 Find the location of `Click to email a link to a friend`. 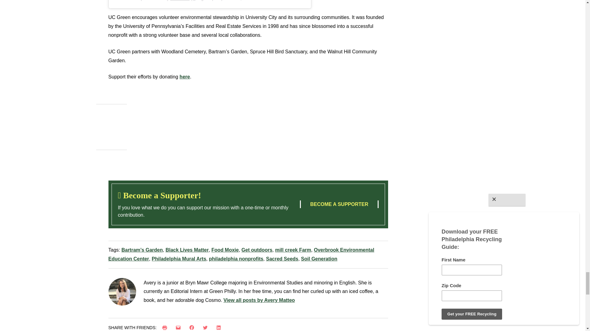

Click to email a link to a friend is located at coordinates (179, 327).